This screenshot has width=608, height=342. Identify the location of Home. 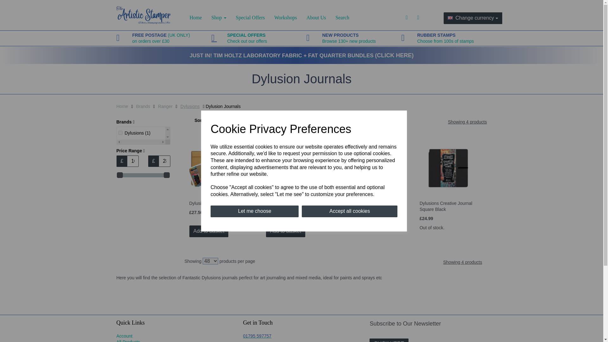
(164, 161).